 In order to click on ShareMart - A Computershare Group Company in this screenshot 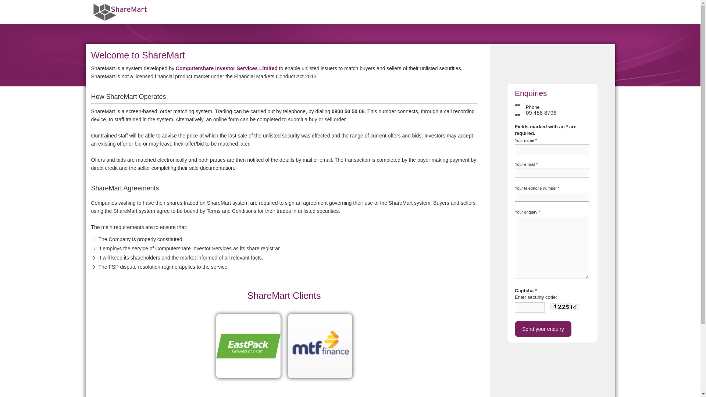, I will do `click(120, 12)`.